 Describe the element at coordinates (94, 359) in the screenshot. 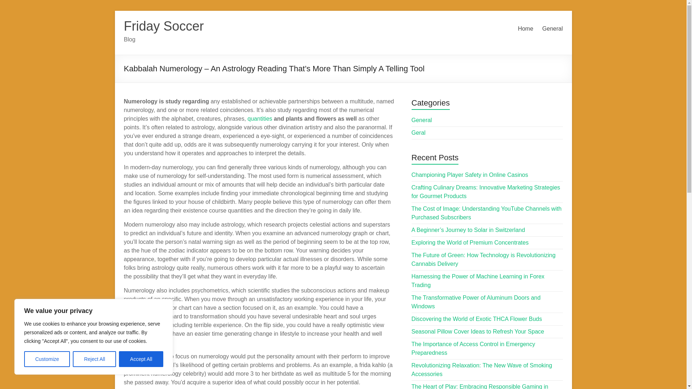

I see `Reject All` at that location.